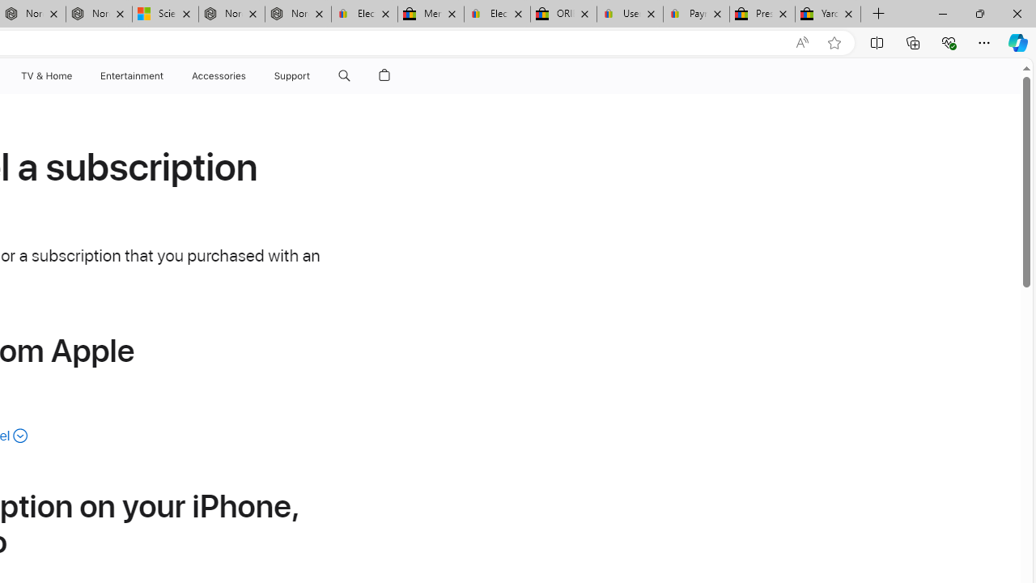 This screenshot has height=583, width=1036. I want to click on Accessories, so click(219, 76).